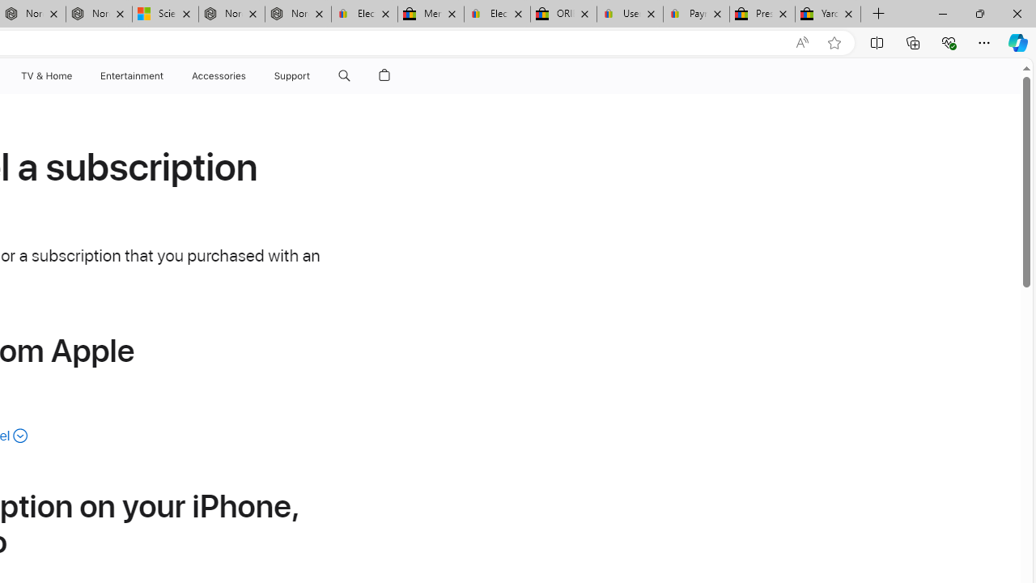 This screenshot has height=583, width=1036. I want to click on Accessories, so click(219, 76).